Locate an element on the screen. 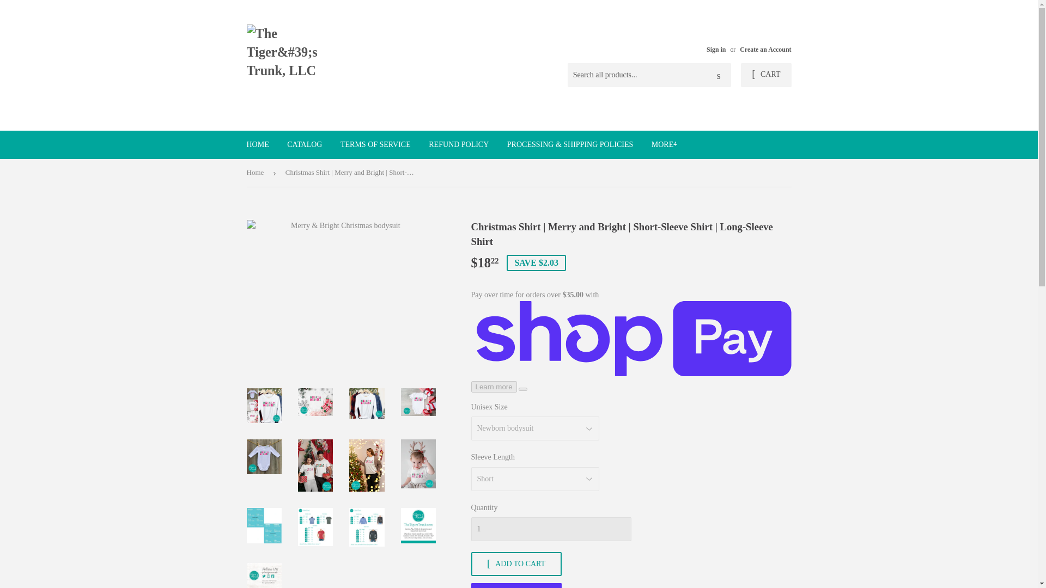 Image resolution: width=1046 pixels, height=588 pixels. MORE is located at coordinates (664, 144).